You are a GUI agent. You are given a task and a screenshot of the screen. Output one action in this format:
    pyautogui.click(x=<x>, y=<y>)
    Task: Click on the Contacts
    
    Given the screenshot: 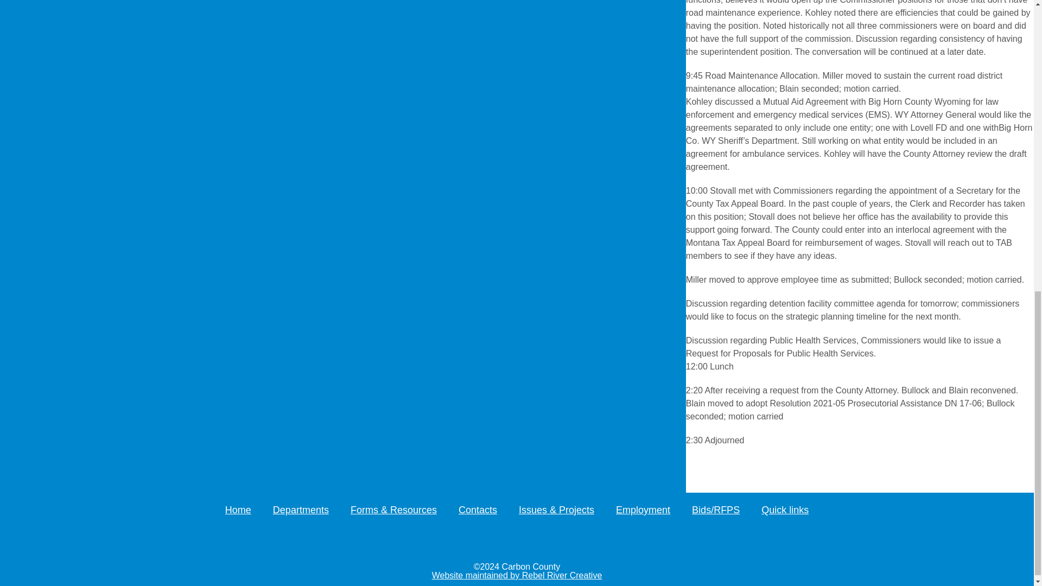 What is the action you would take?
    pyautogui.click(x=478, y=510)
    